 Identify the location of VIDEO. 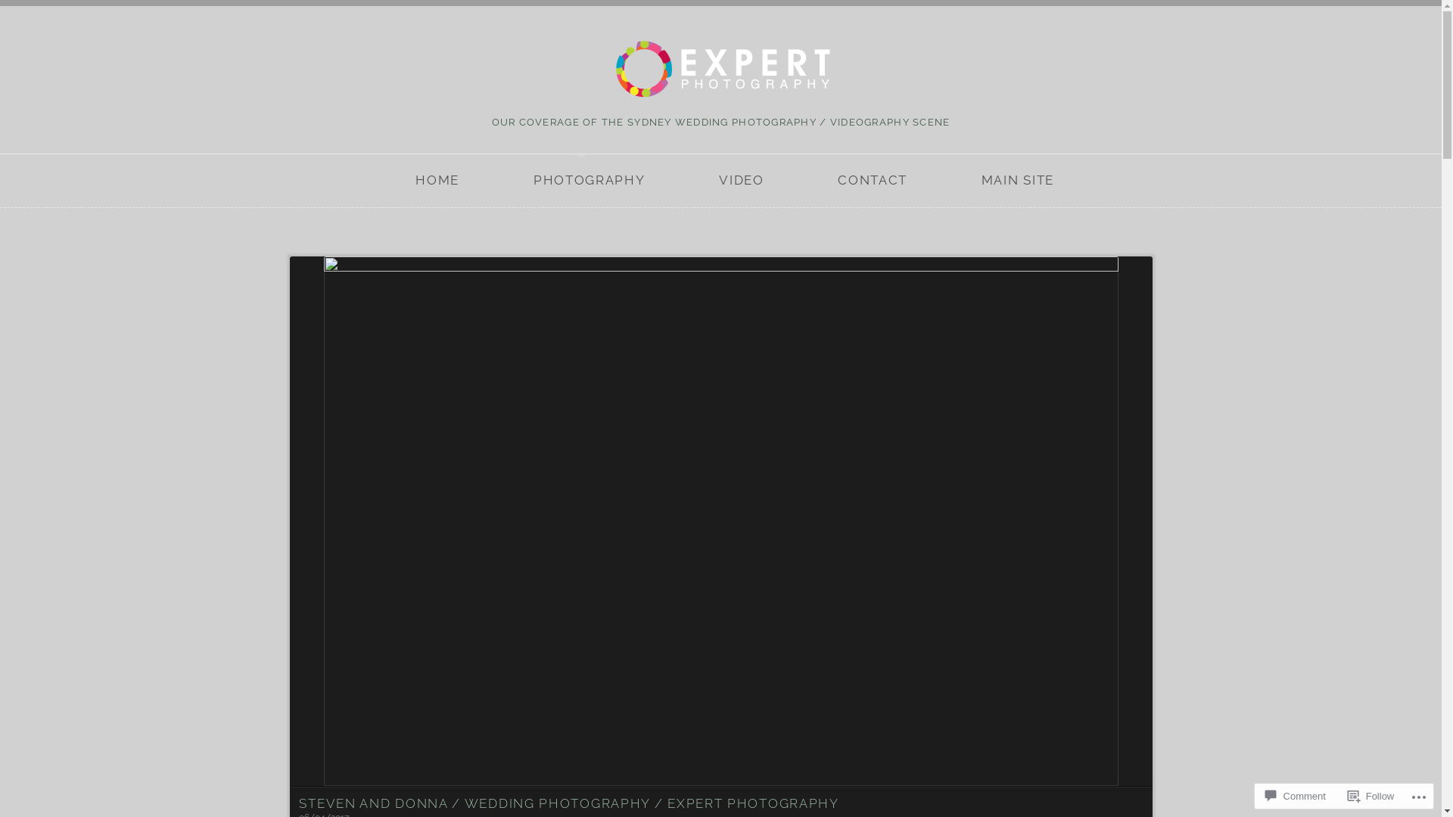
(742, 181).